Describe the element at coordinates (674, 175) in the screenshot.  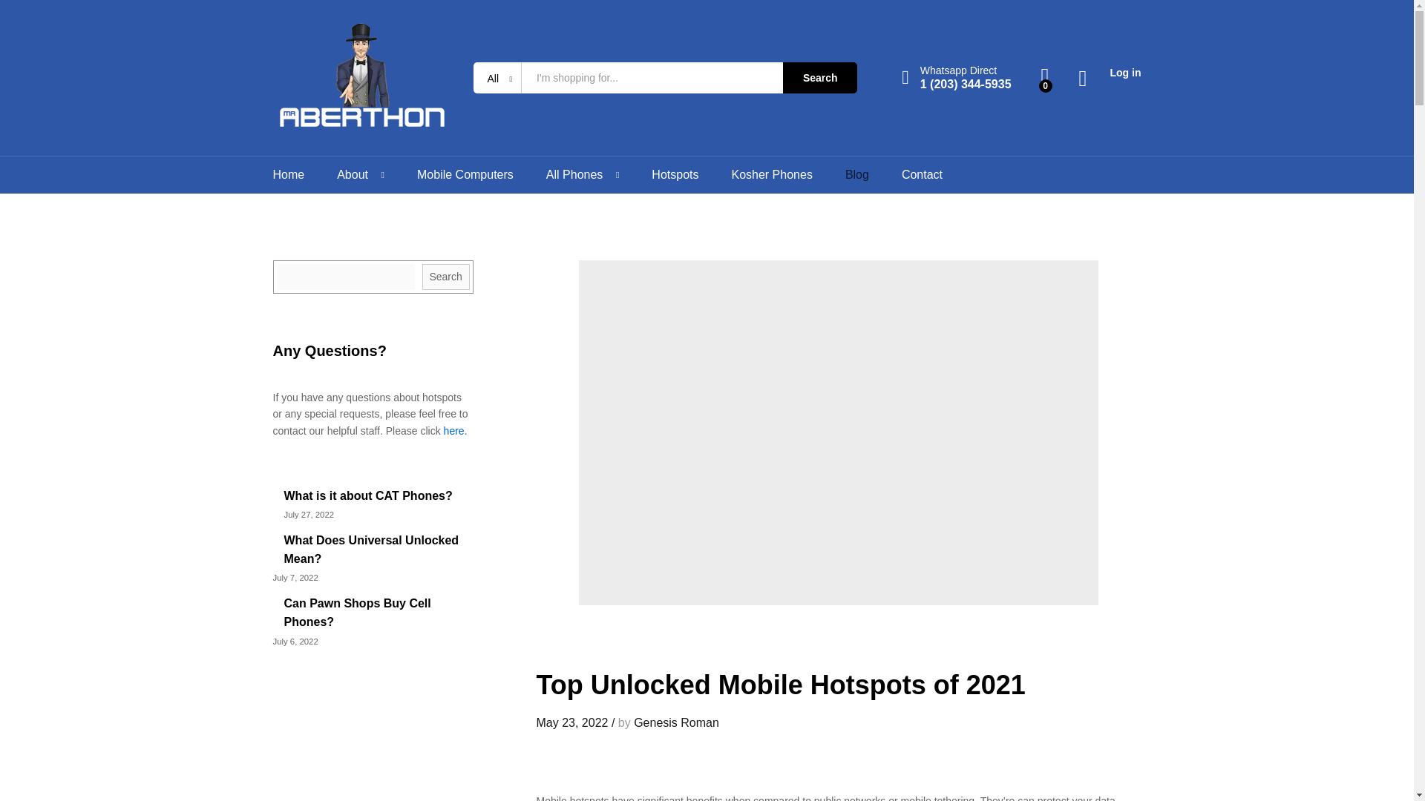
I see `Hotspots` at that location.